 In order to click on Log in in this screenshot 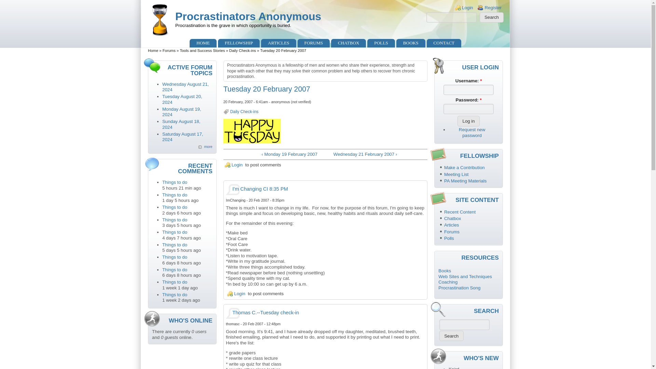, I will do `click(468, 121)`.